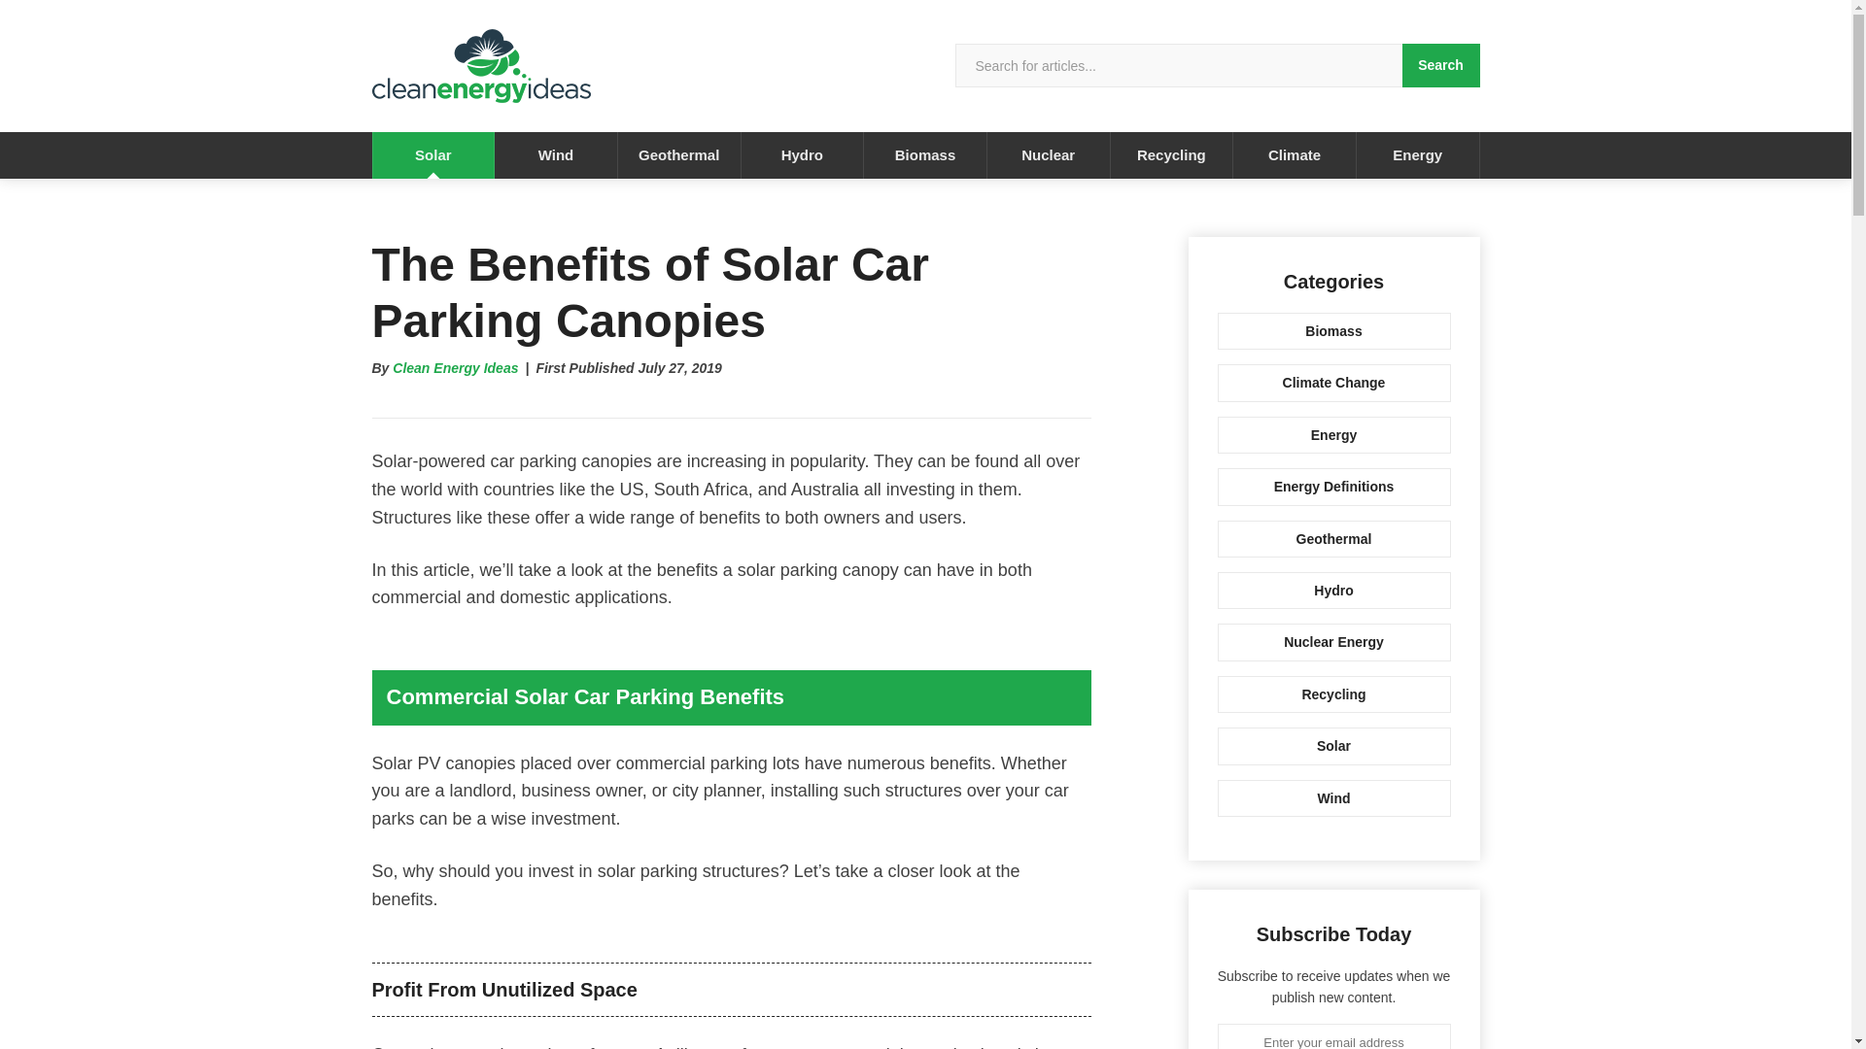  What do you see at coordinates (556, 155) in the screenshot?
I see `Wind` at bounding box center [556, 155].